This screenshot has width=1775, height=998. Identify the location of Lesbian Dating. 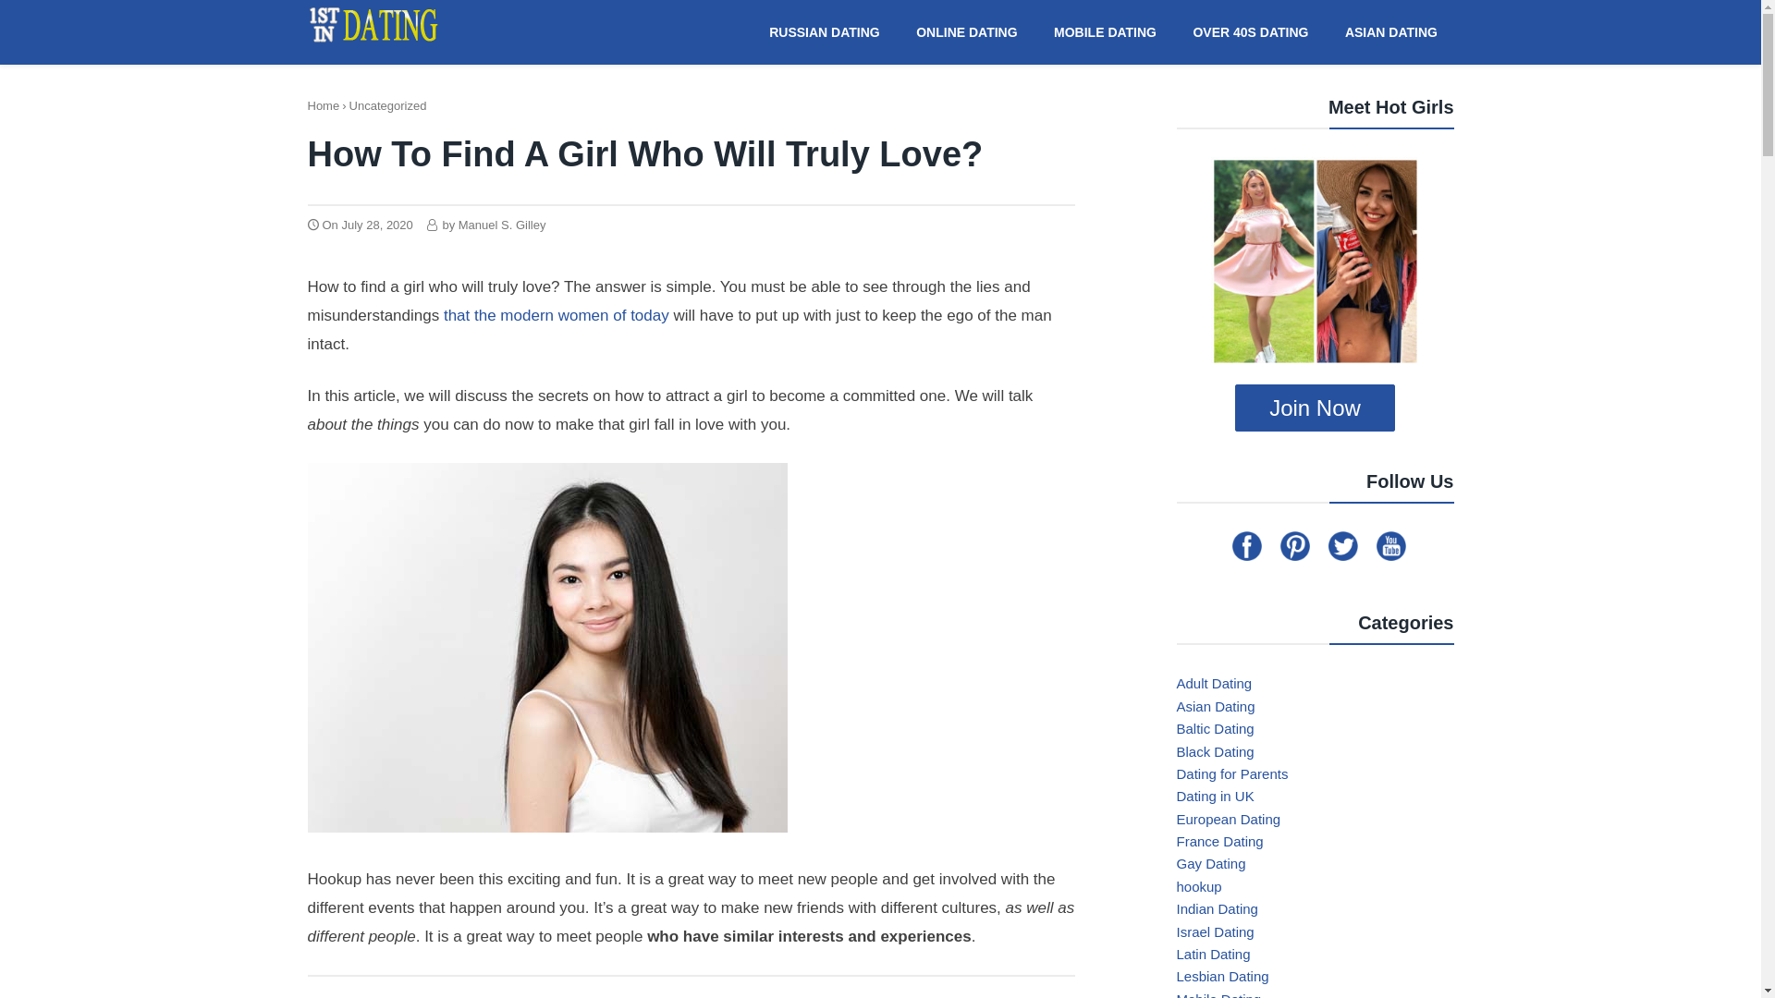
(1222, 976).